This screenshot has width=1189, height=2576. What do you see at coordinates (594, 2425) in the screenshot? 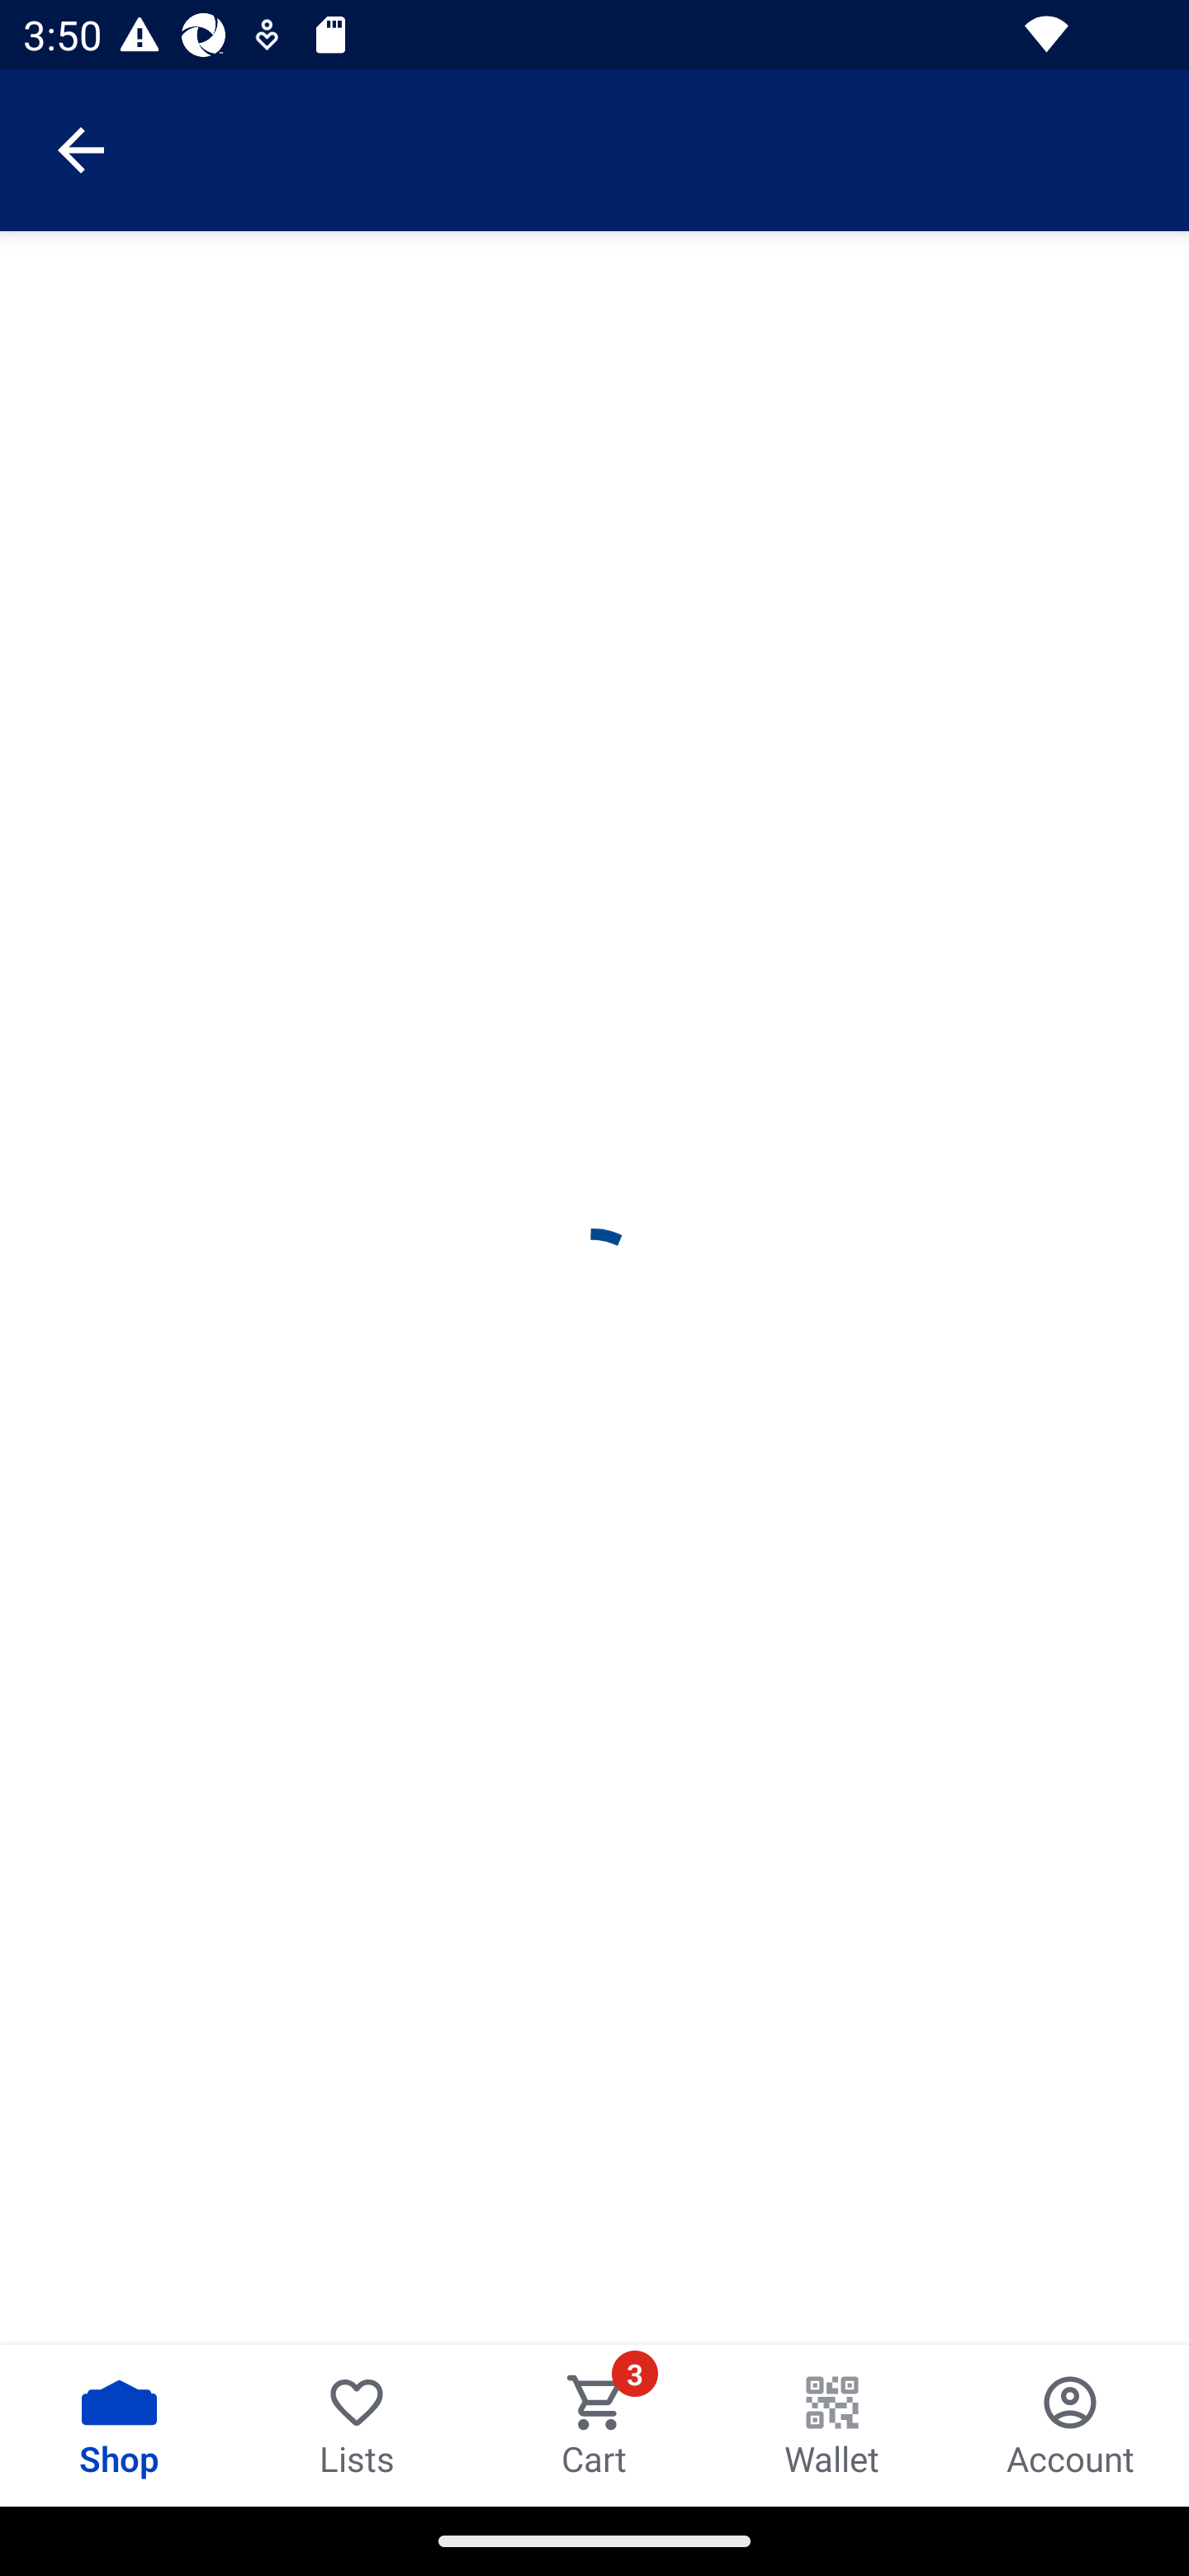
I see `Cart Cart 3` at bounding box center [594, 2425].